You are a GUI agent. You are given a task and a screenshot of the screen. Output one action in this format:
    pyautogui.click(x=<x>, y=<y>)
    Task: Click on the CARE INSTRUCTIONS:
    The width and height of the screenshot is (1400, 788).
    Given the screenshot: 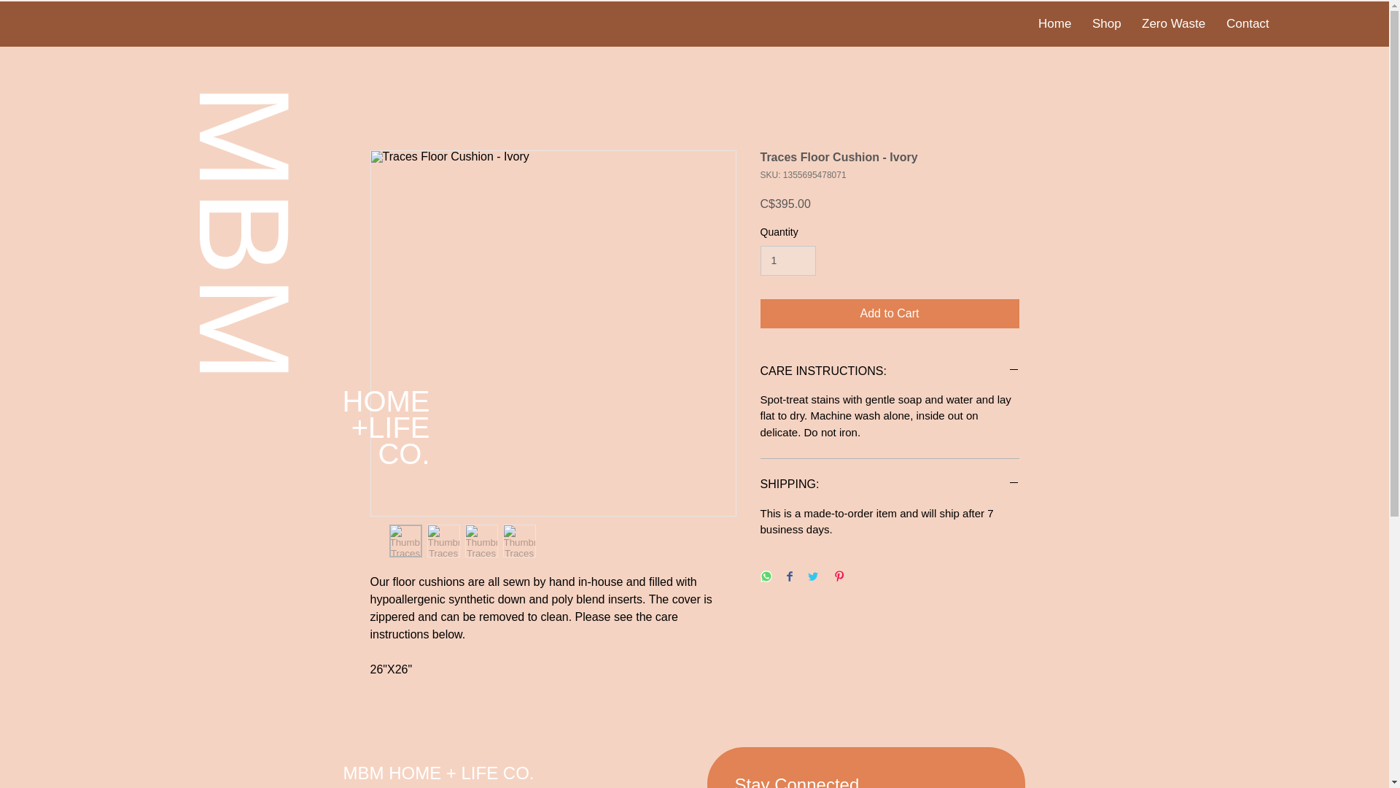 What is the action you would take?
    pyautogui.click(x=890, y=371)
    